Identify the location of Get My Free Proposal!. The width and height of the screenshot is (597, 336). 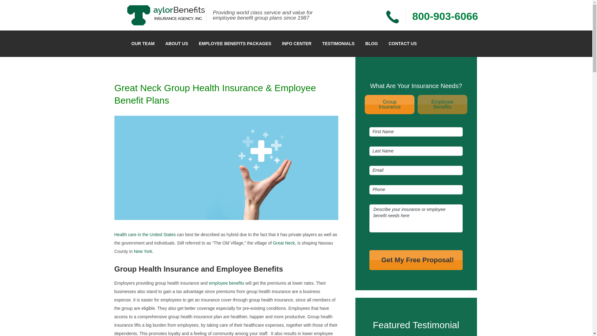
(338, 44).